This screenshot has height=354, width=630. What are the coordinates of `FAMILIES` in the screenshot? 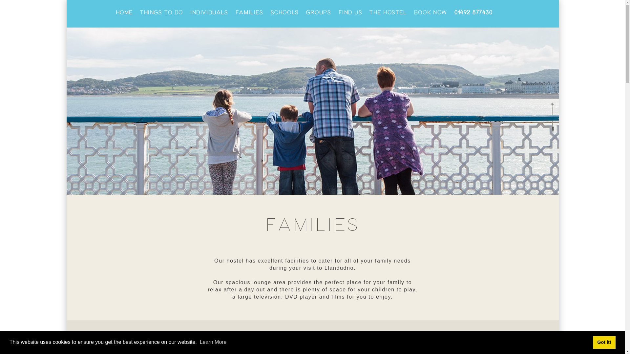 It's located at (249, 12).